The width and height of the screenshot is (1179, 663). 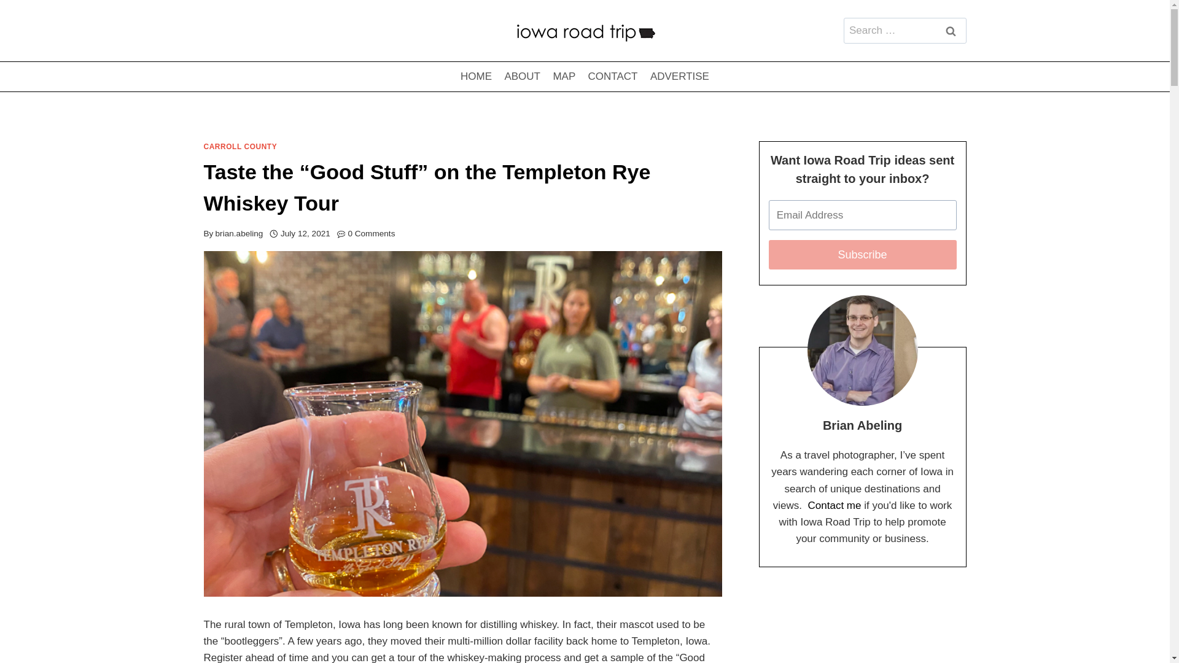 What do you see at coordinates (371, 234) in the screenshot?
I see `0 Comments` at bounding box center [371, 234].